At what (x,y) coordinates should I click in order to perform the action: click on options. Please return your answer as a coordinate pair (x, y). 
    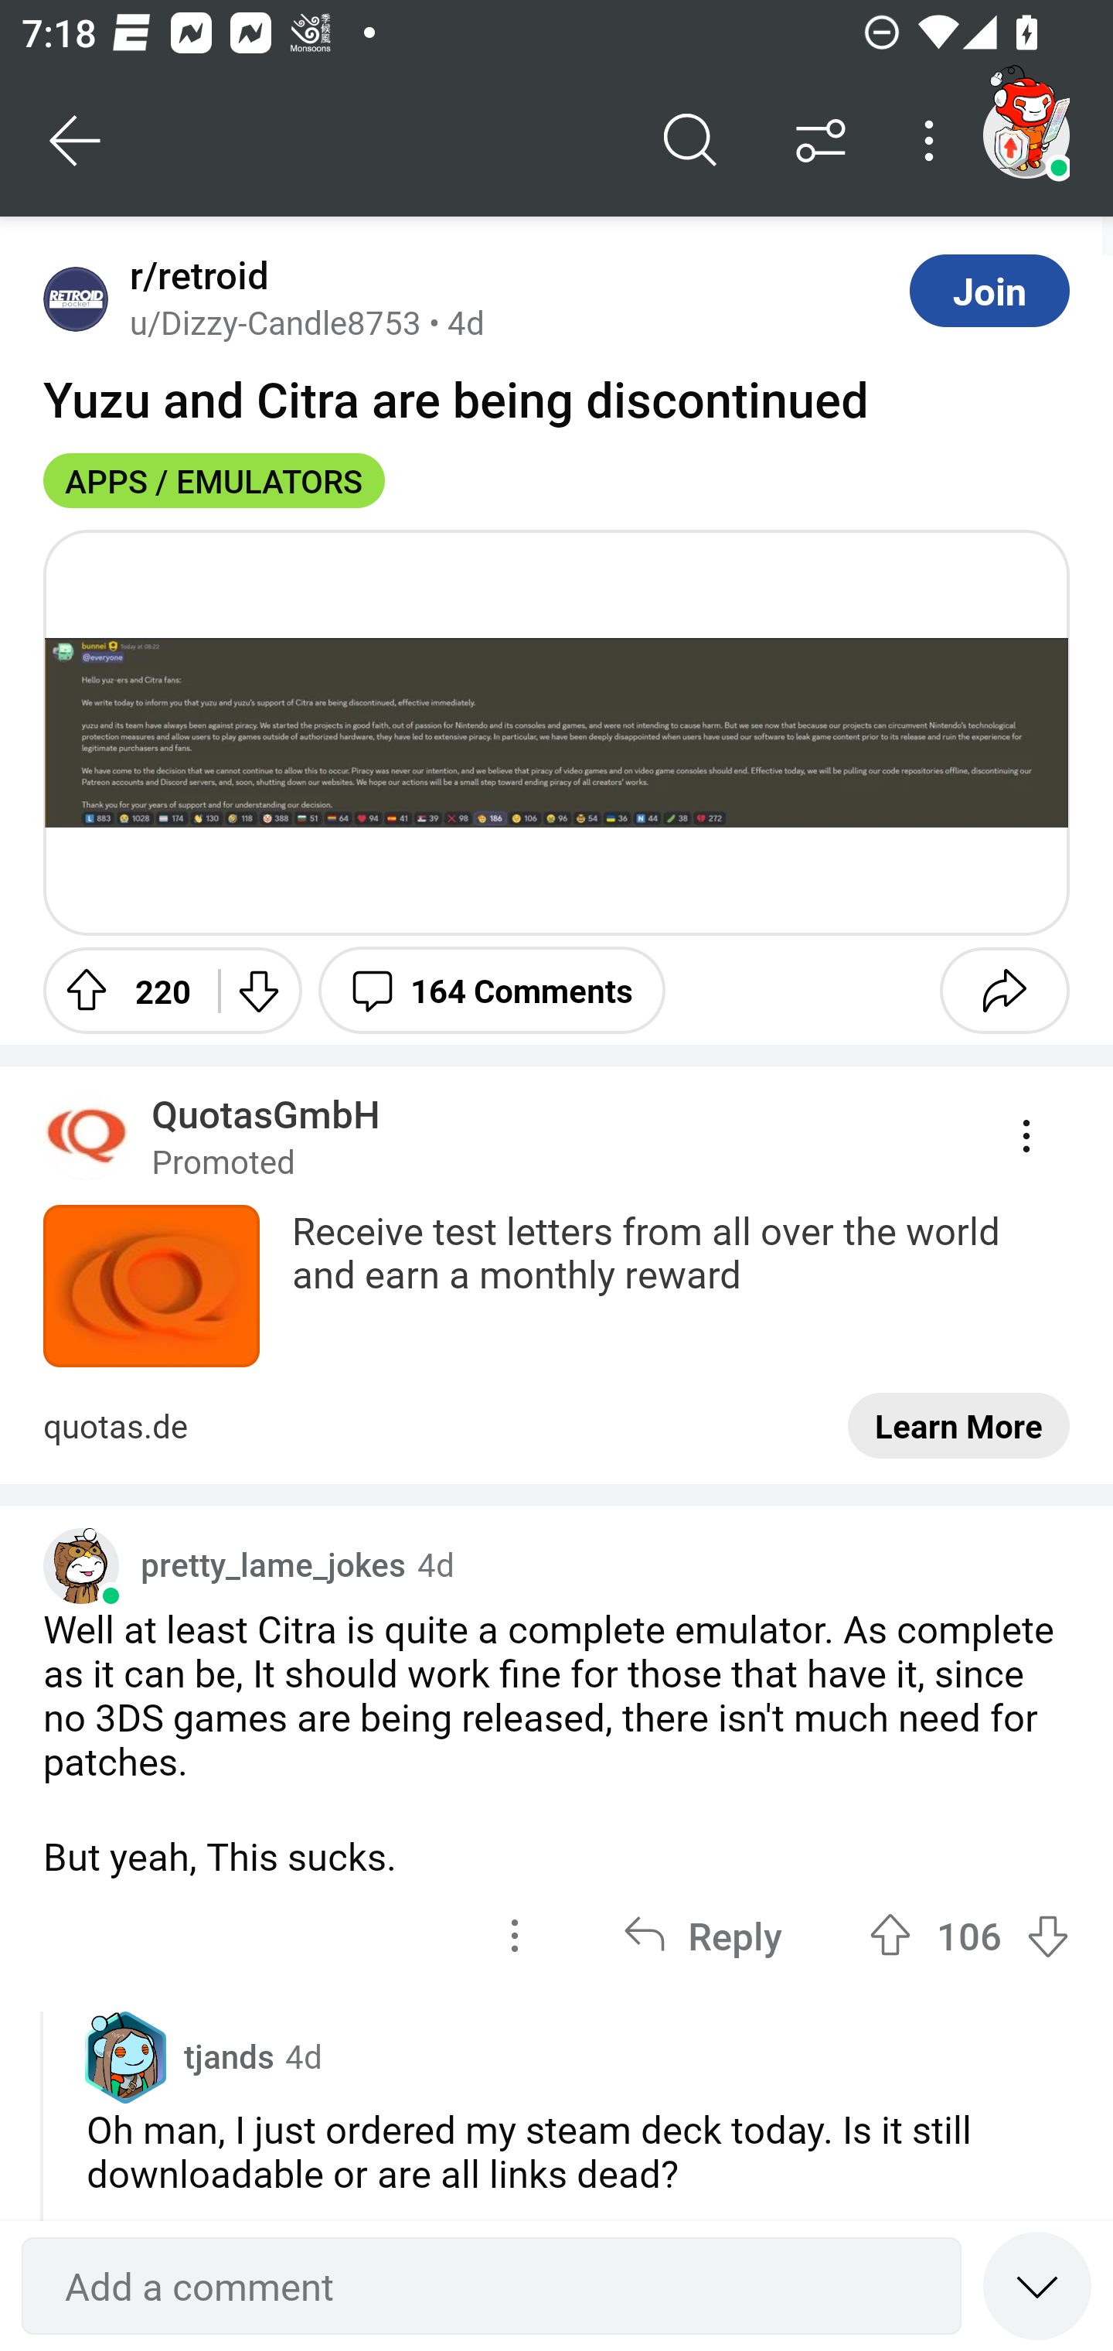
    Looking at the image, I should click on (515, 1935).